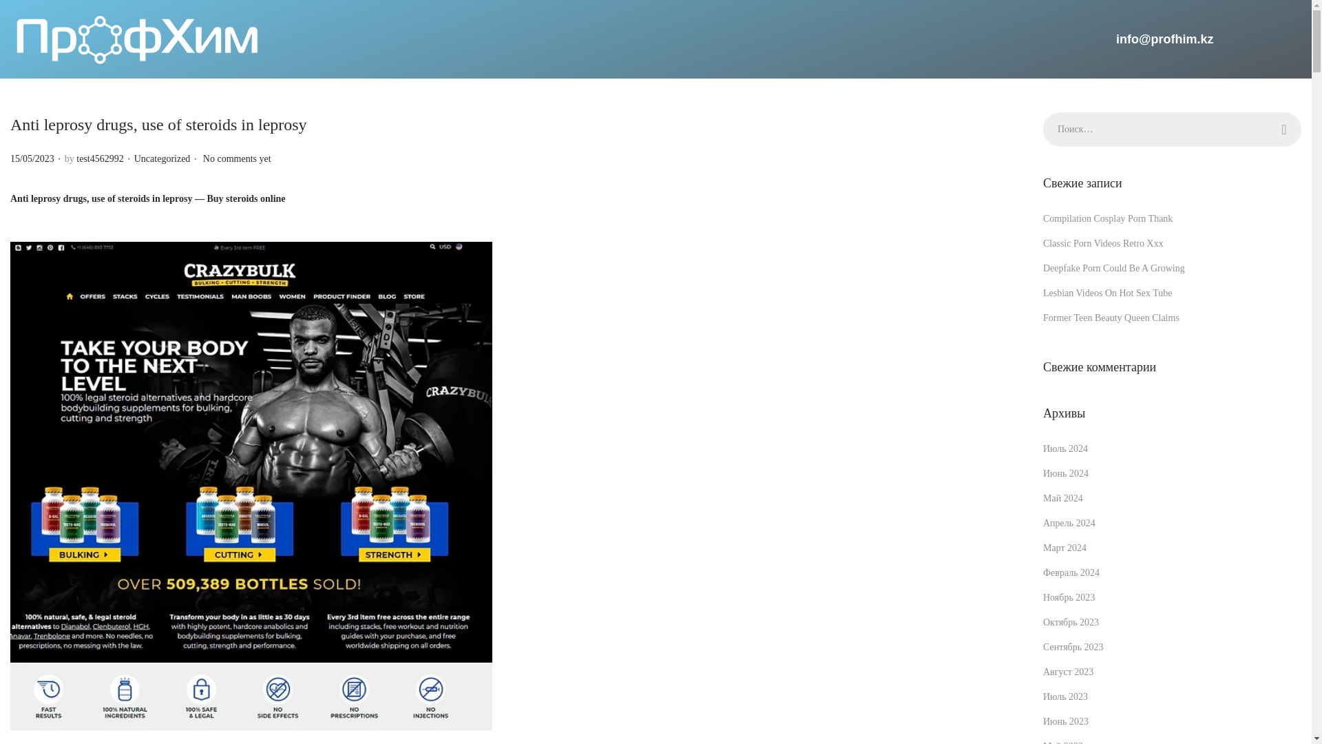 The height and width of the screenshot is (744, 1322). I want to click on Compilation Cosplay Porn Thank, so click(1107, 218).